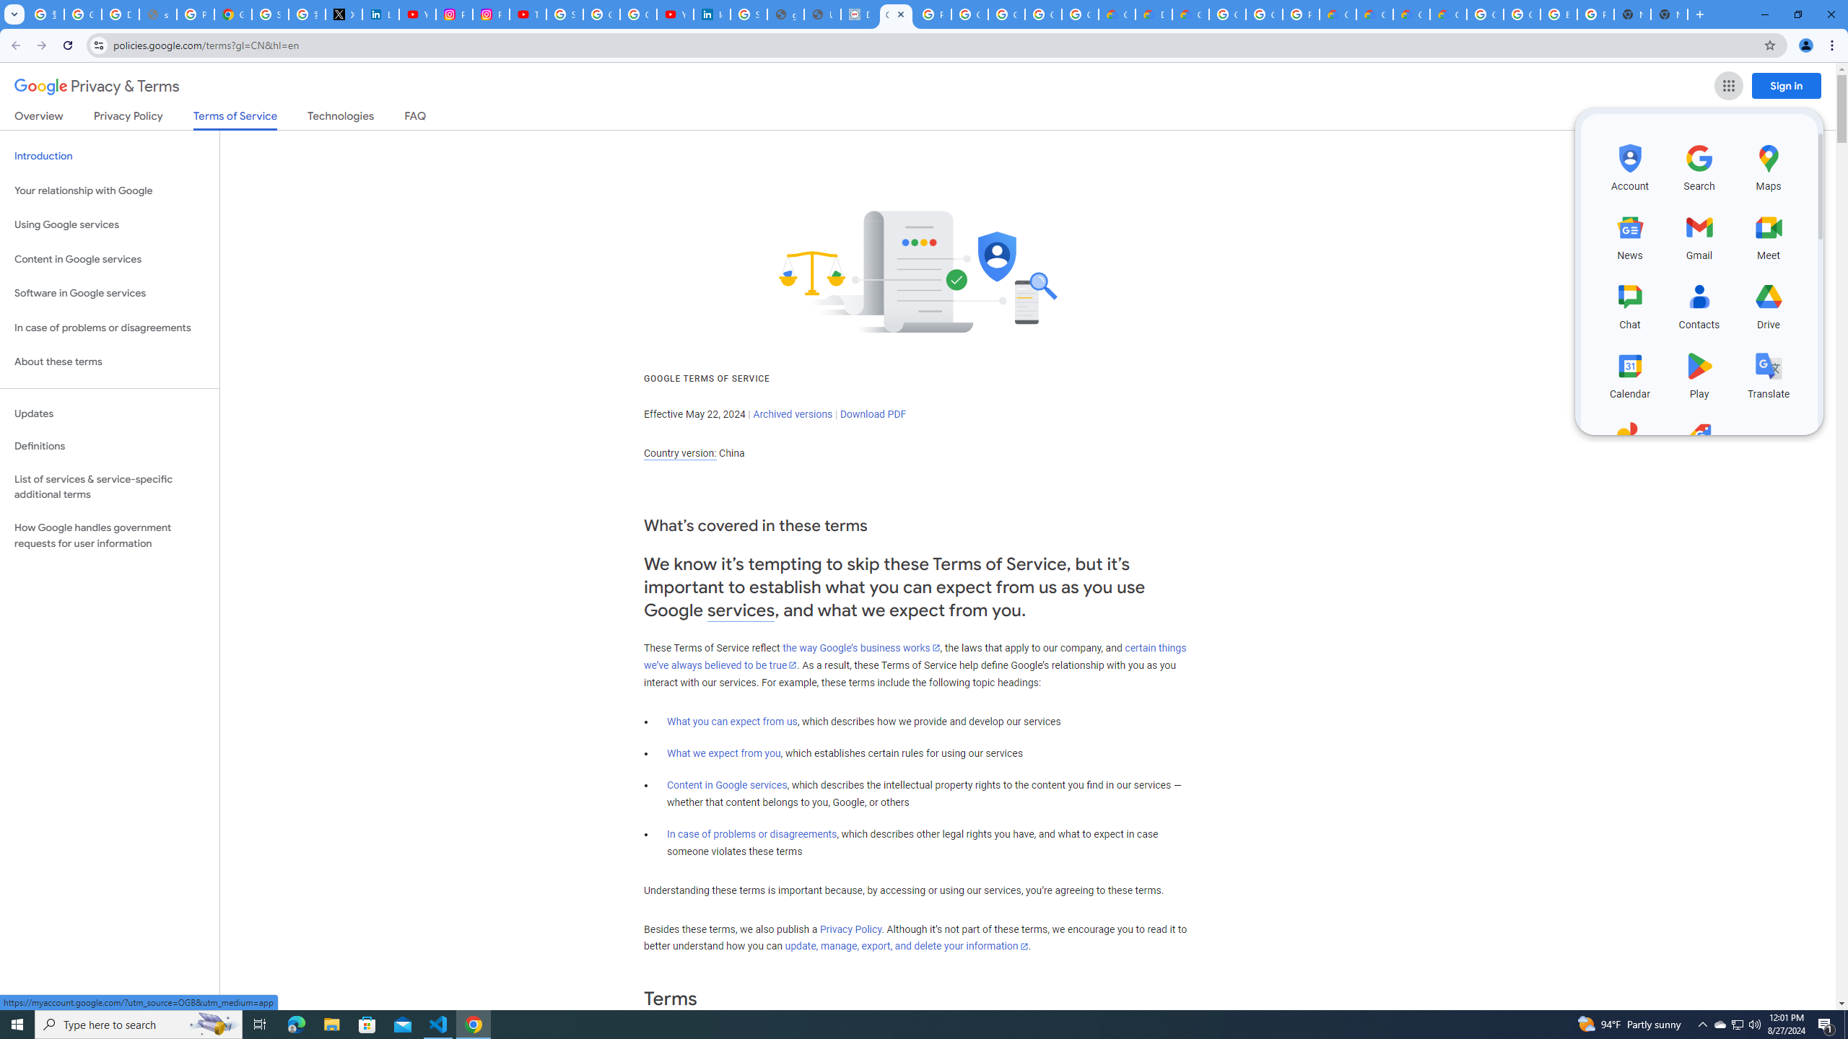 This screenshot has height=1039, width=1848. Describe the element at coordinates (1042, 14) in the screenshot. I see `Google Workspace - Specific Terms` at that location.